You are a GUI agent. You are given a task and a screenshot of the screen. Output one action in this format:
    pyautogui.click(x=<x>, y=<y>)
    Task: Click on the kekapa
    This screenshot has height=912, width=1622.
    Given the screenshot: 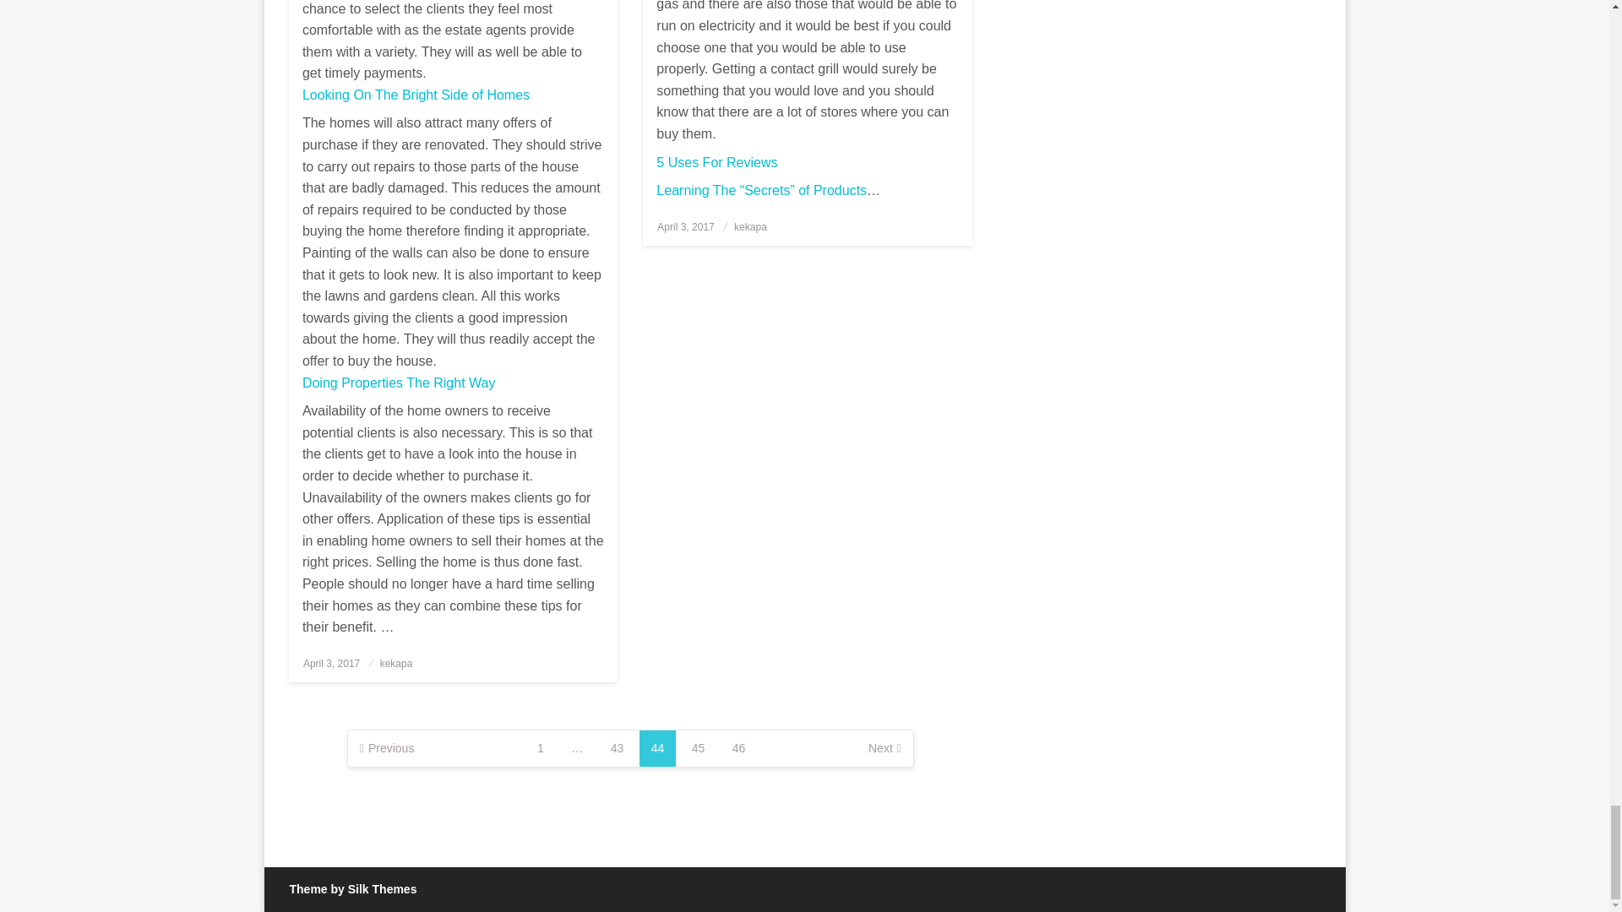 What is the action you would take?
    pyautogui.click(x=396, y=663)
    